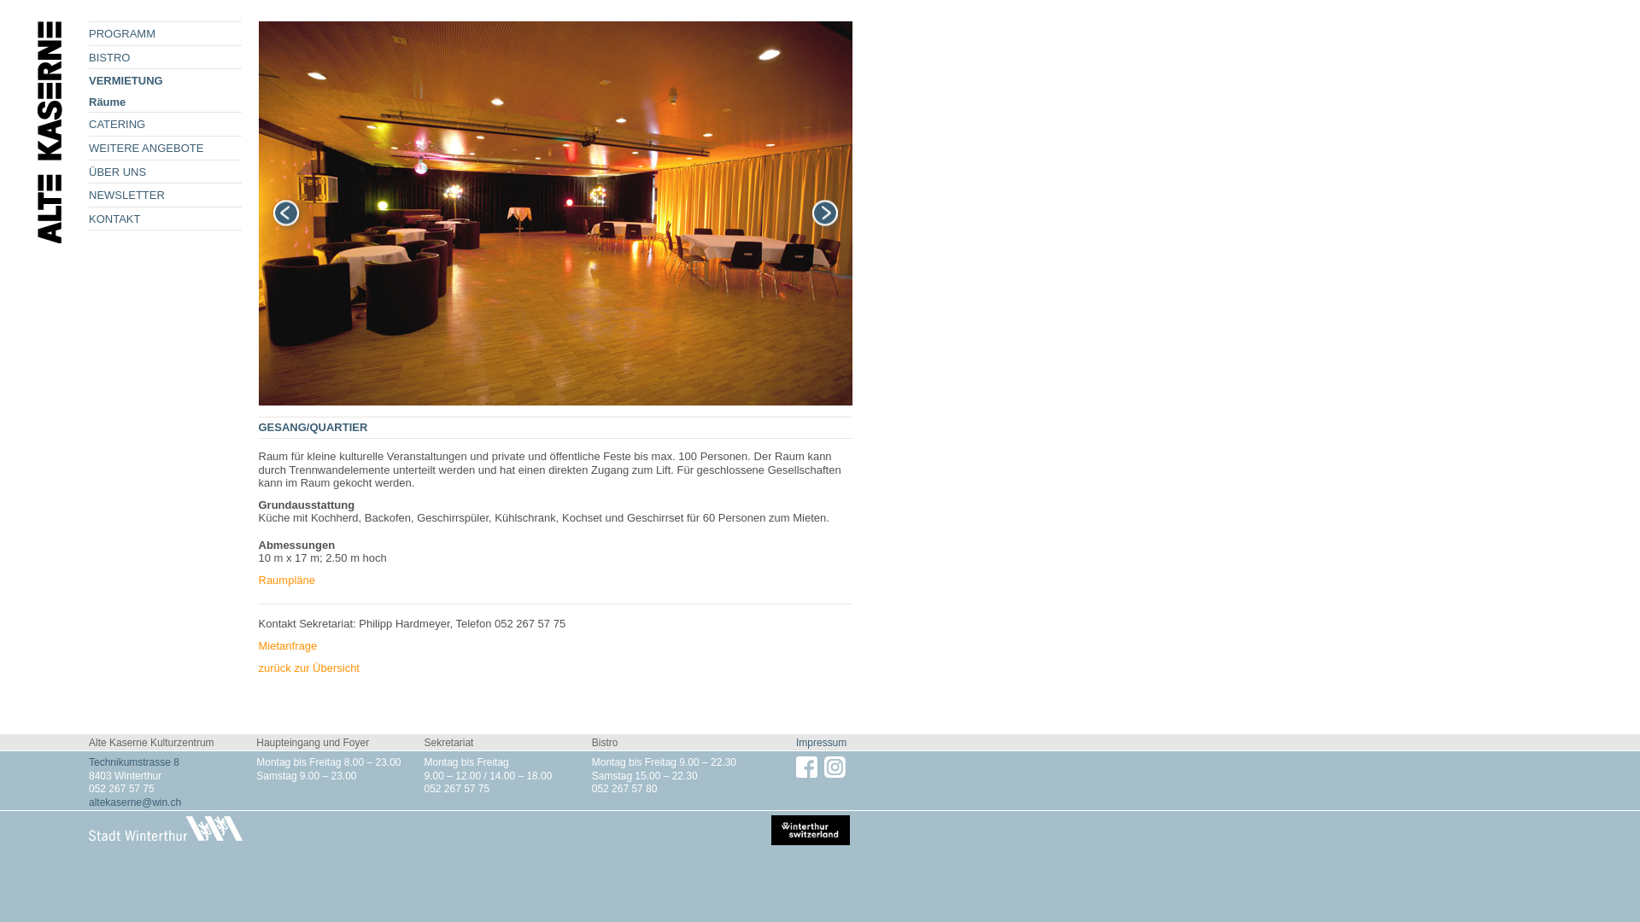 The image size is (1640, 922). I want to click on Next, so click(824, 213).